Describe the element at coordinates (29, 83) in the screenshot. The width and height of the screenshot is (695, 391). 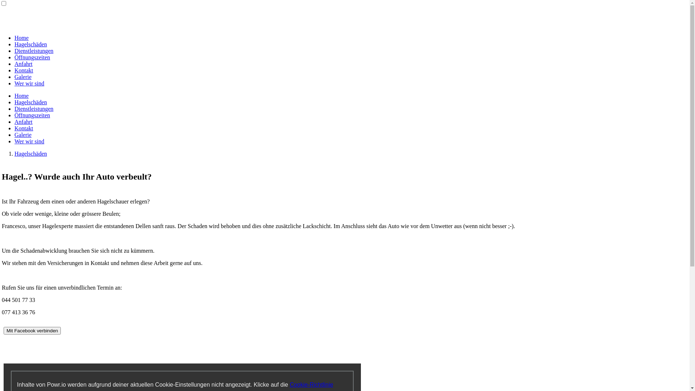
I see `Wer wir sind` at that location.